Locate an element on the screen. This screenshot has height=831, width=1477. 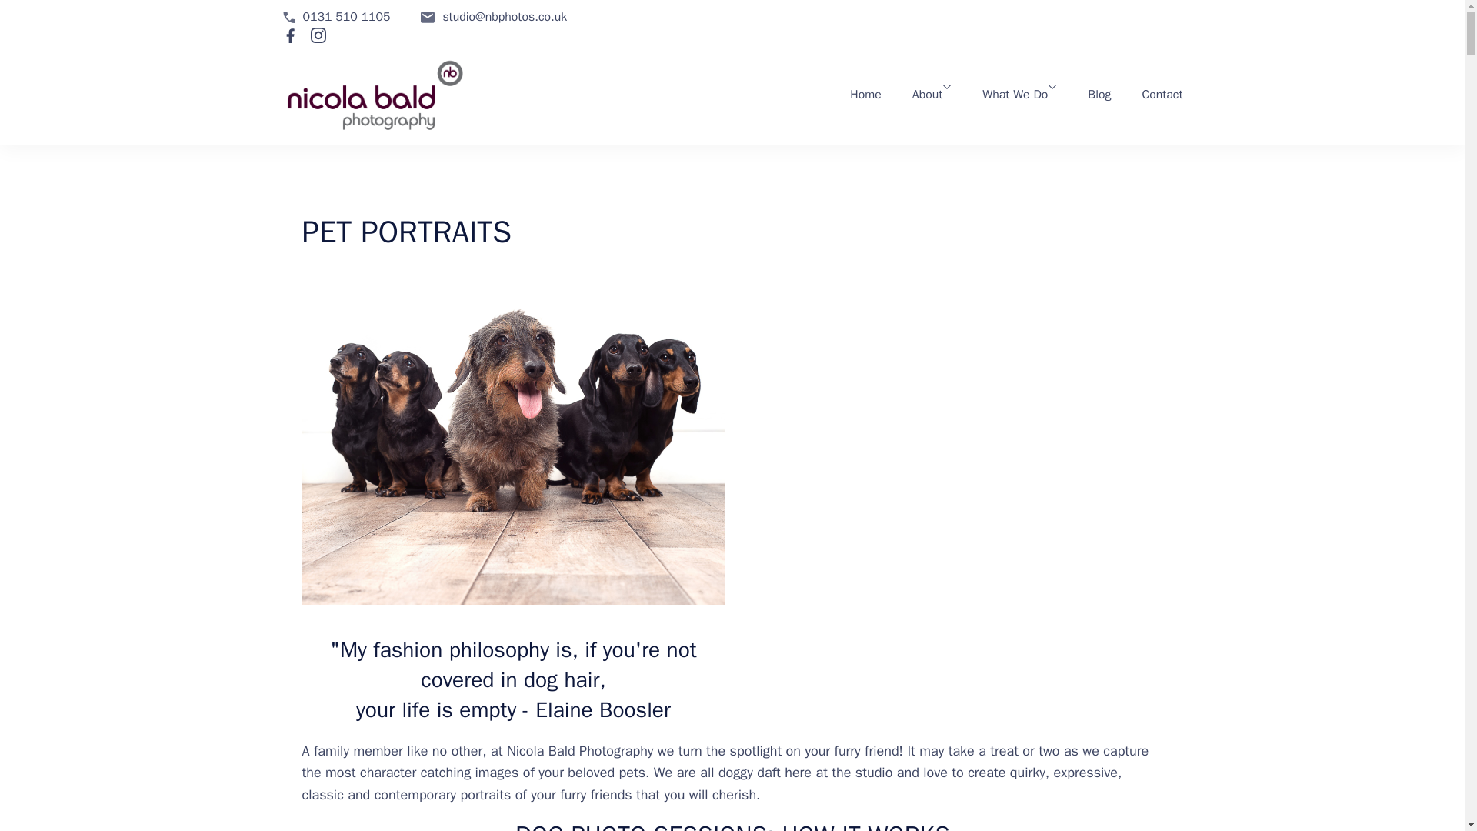
Blog is located at coordinates (1099, 95).